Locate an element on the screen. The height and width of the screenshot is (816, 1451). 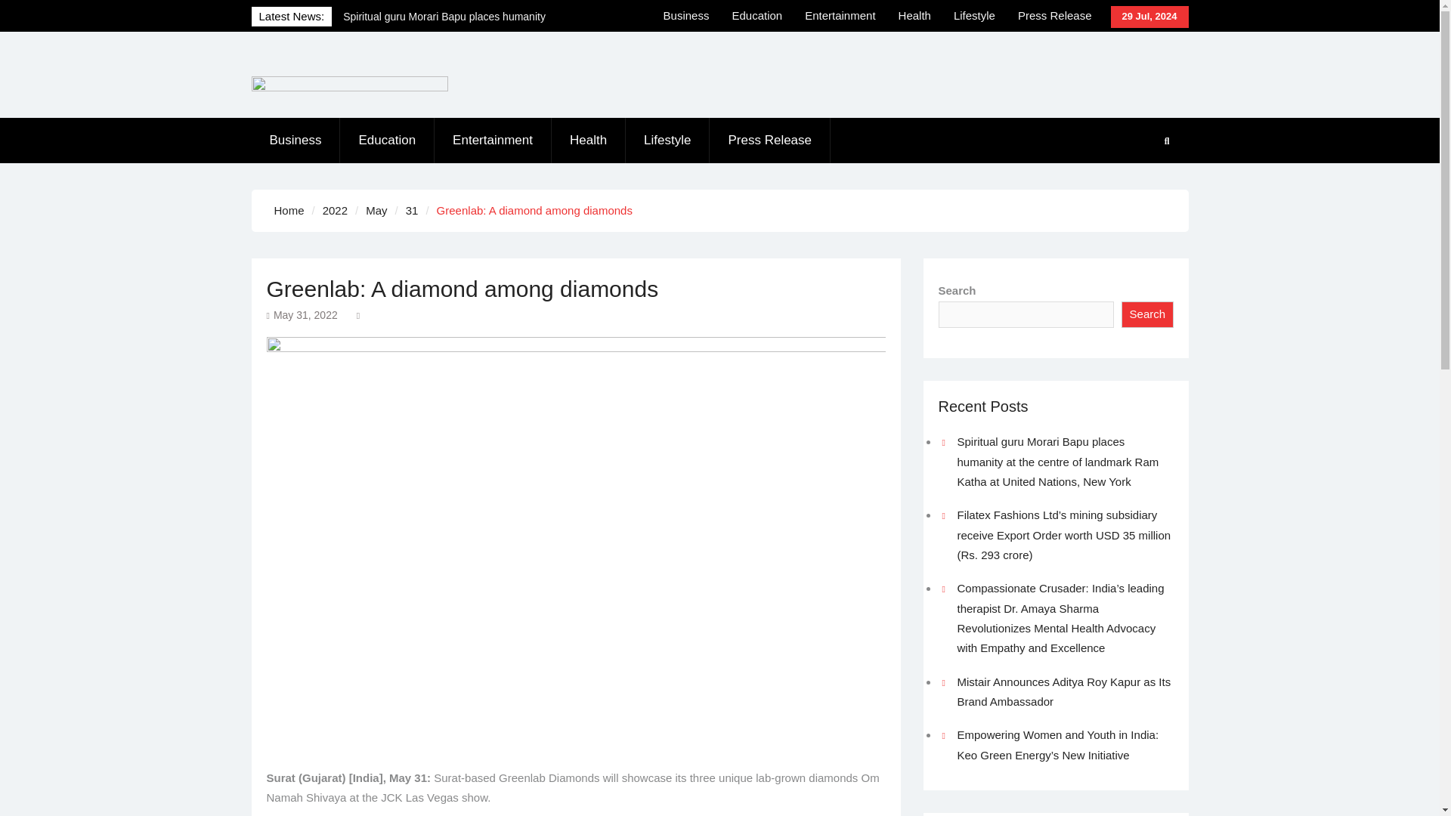
31 is located at coordinates (413, 210).